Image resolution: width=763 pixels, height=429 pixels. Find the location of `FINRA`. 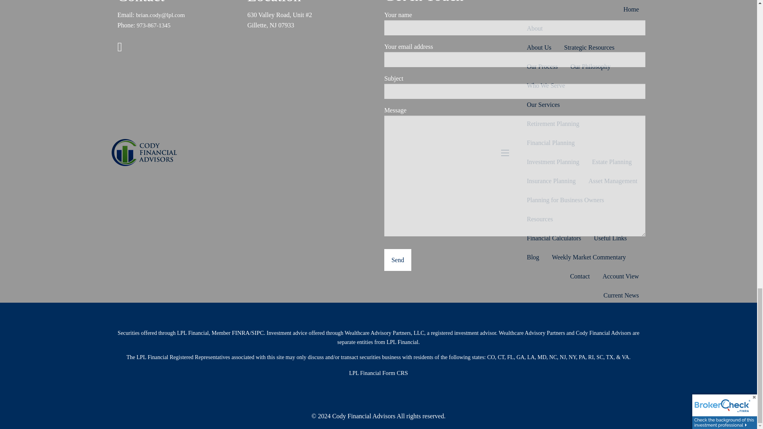

FINRA is located at coordinates (240, 333).